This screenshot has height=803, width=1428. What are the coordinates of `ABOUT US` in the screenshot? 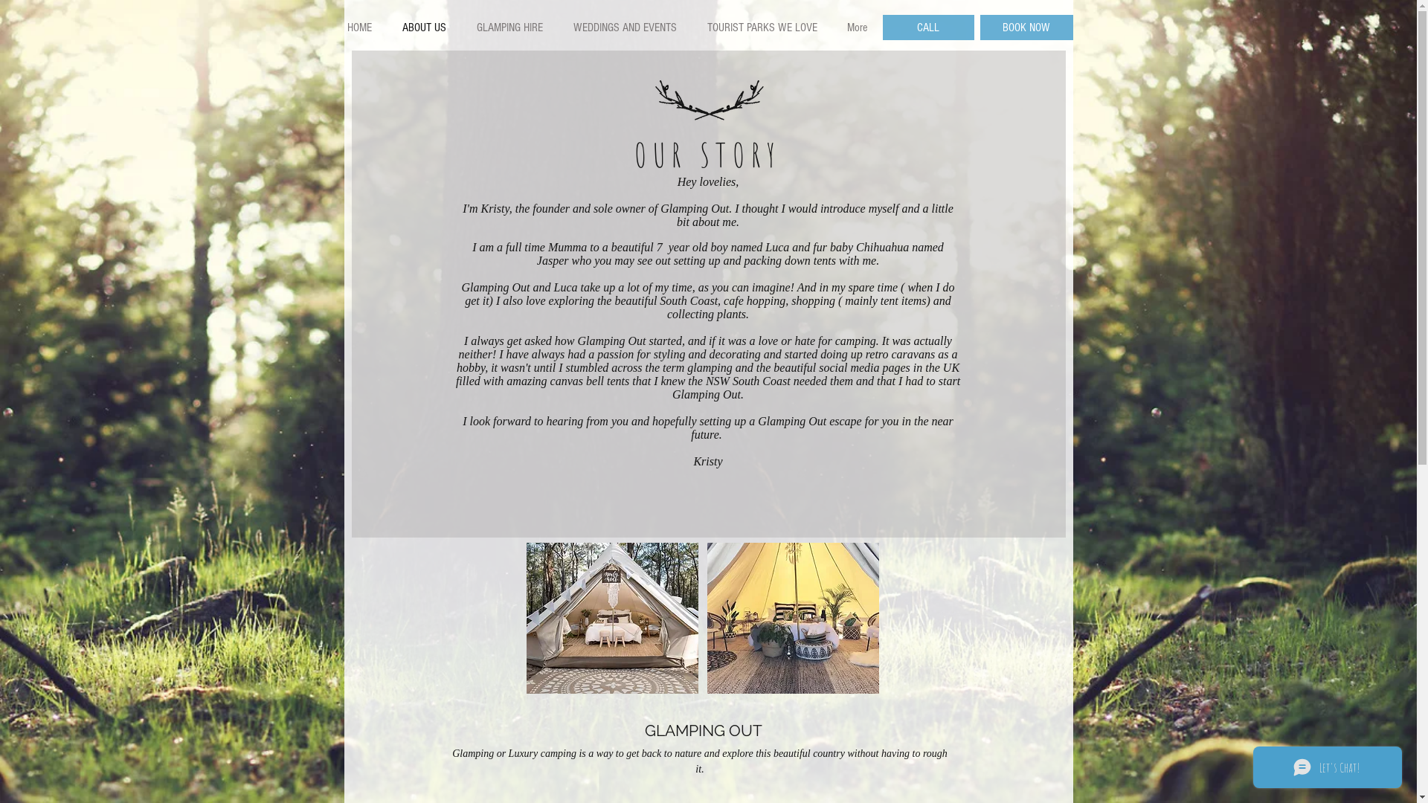 It's located at (424, 28).